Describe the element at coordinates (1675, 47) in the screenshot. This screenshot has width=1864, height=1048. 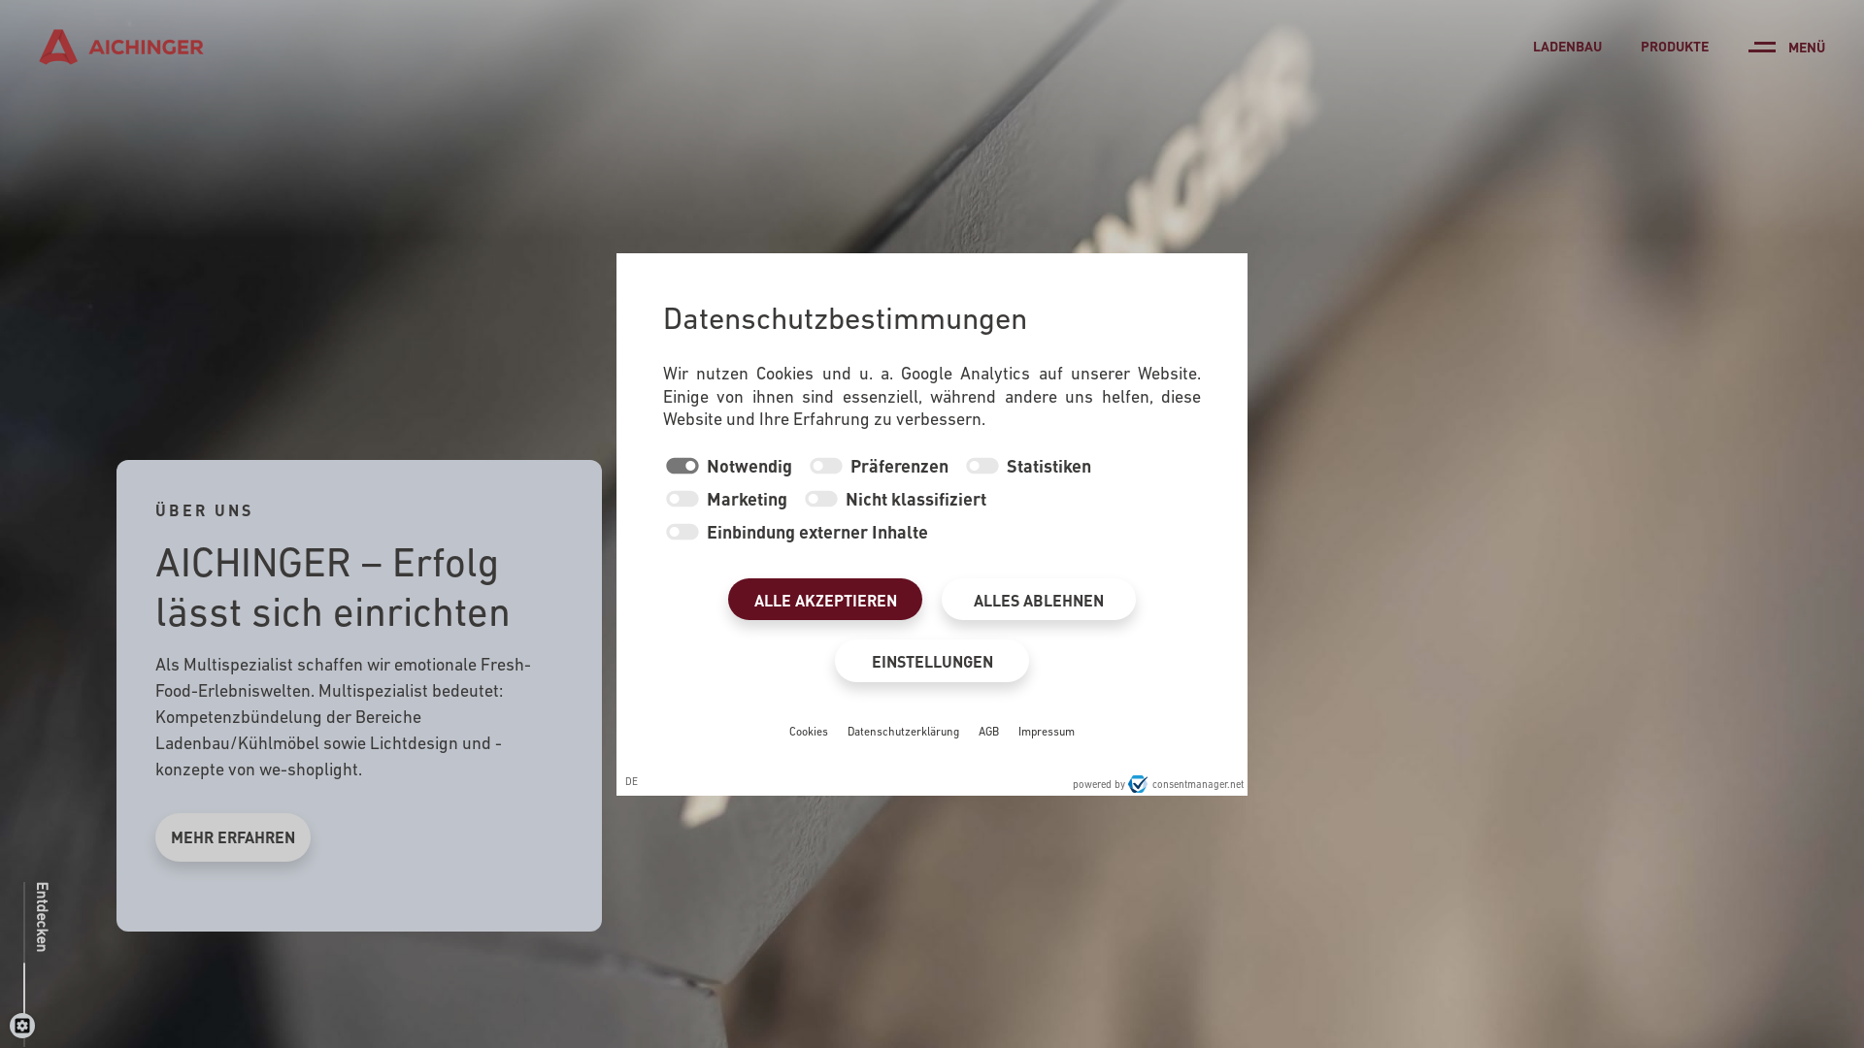
I see `PRODUKTE` at that location.